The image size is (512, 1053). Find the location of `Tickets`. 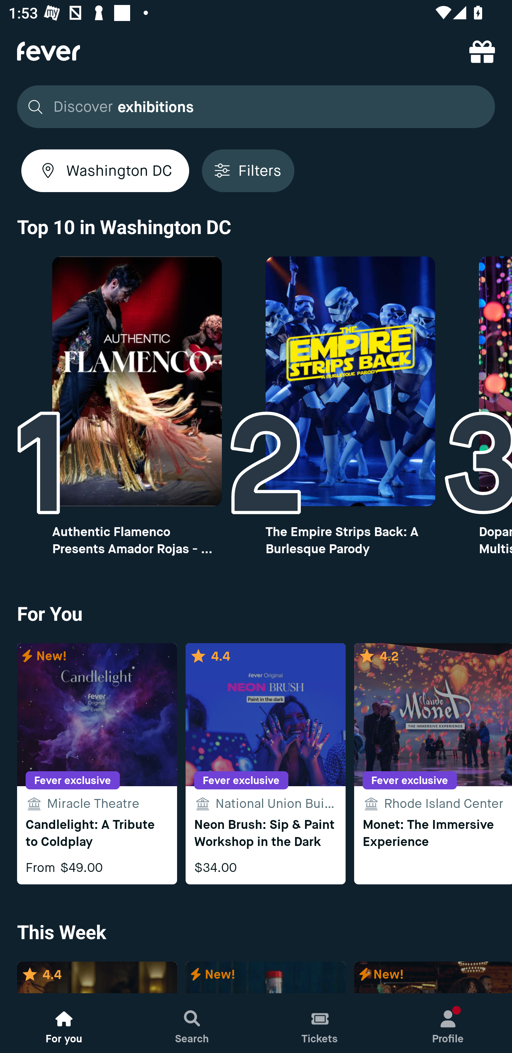

Tickets is located at coordinates (320, 1023).